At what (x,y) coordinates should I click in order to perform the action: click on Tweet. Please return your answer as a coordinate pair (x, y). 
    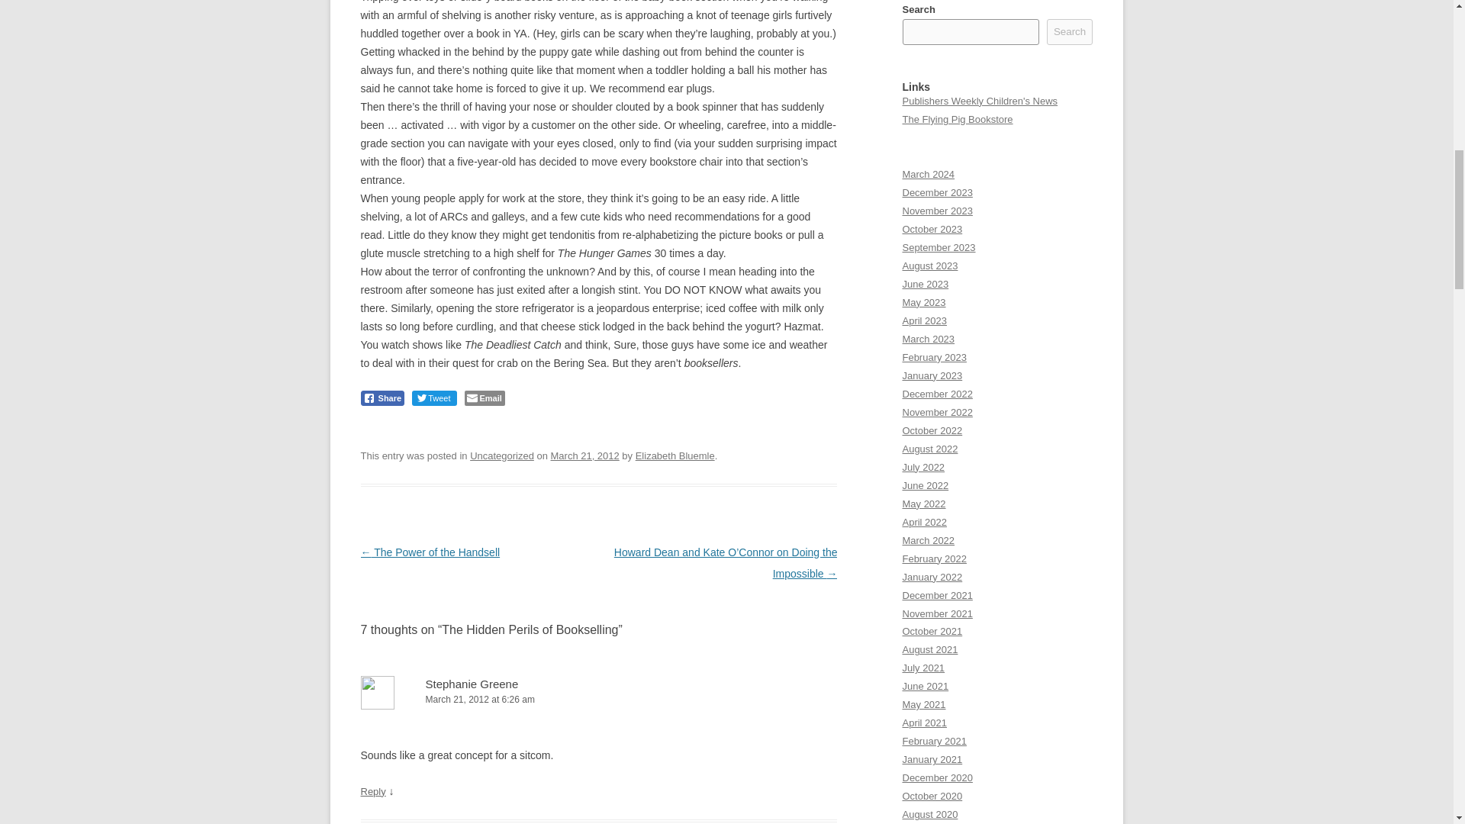
    Looking at the image, I should click on (433, 398).